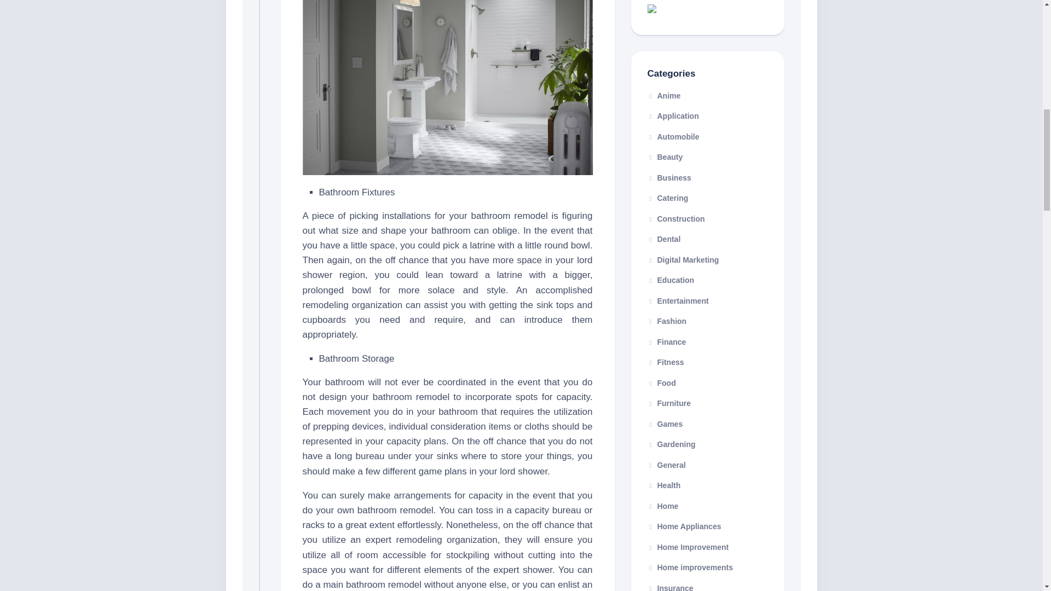 The image size is (1051, 591). I want to click on Construction, so click(675, 219).